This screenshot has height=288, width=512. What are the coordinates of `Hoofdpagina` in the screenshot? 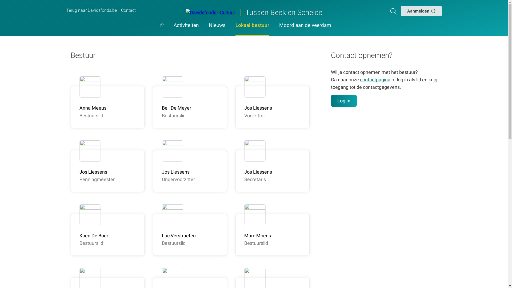 It's located at (162, 30).